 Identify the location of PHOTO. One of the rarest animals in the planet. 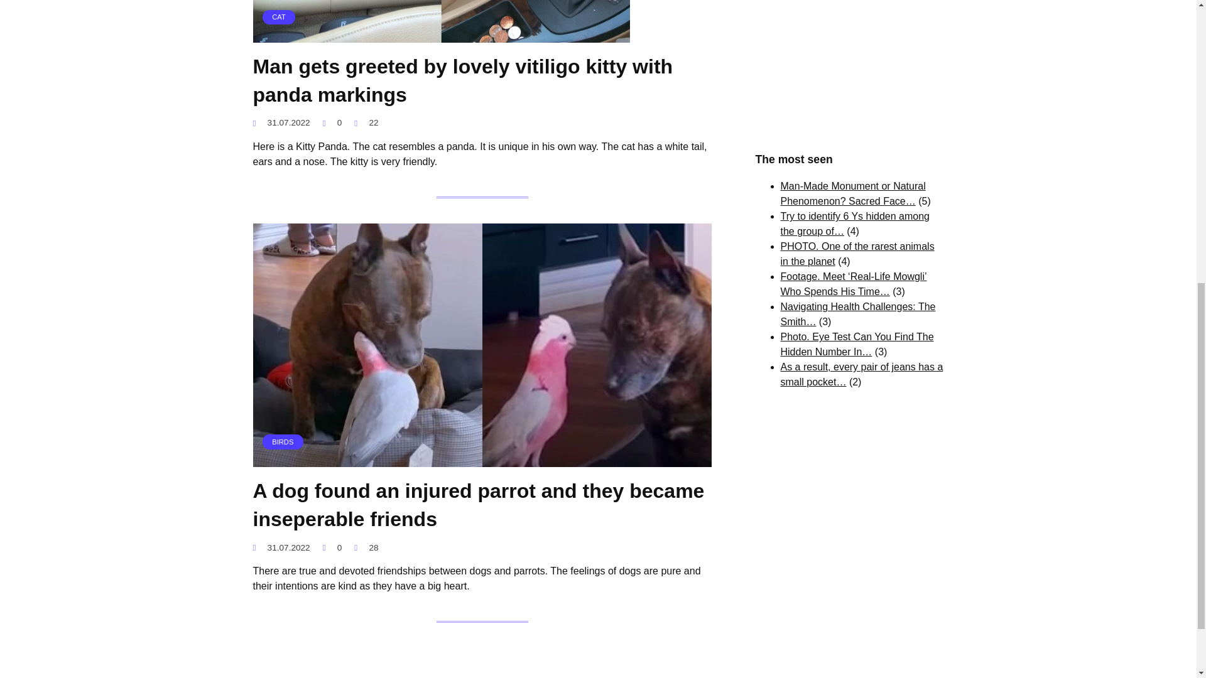
(857, 254).